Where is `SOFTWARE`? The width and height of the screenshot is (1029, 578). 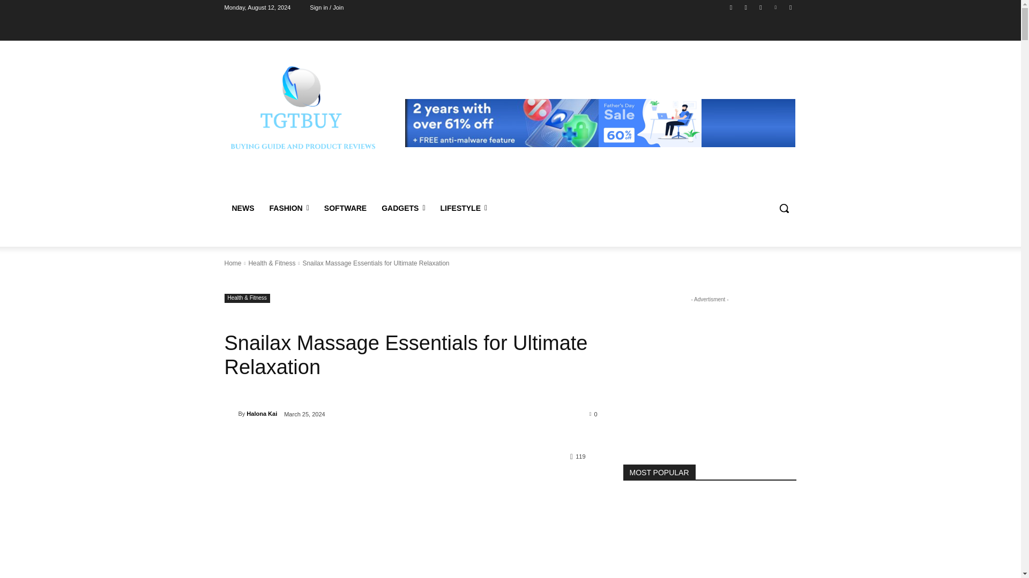 SOFTWARE is located at coordinates (345, 208).